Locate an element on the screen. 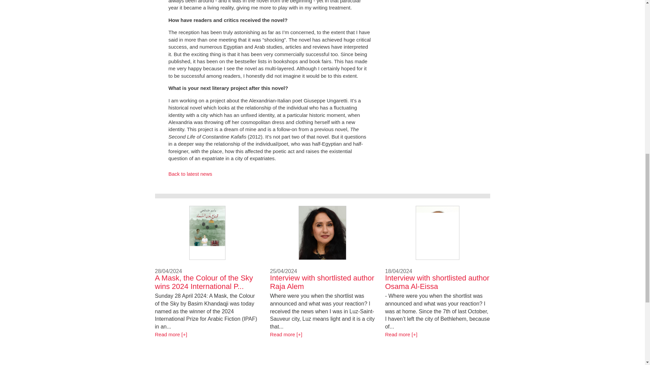 This screenshot has height=365, width=650. Interview with shortlisted author Raja Alem  is located at coordinates (286, 334).